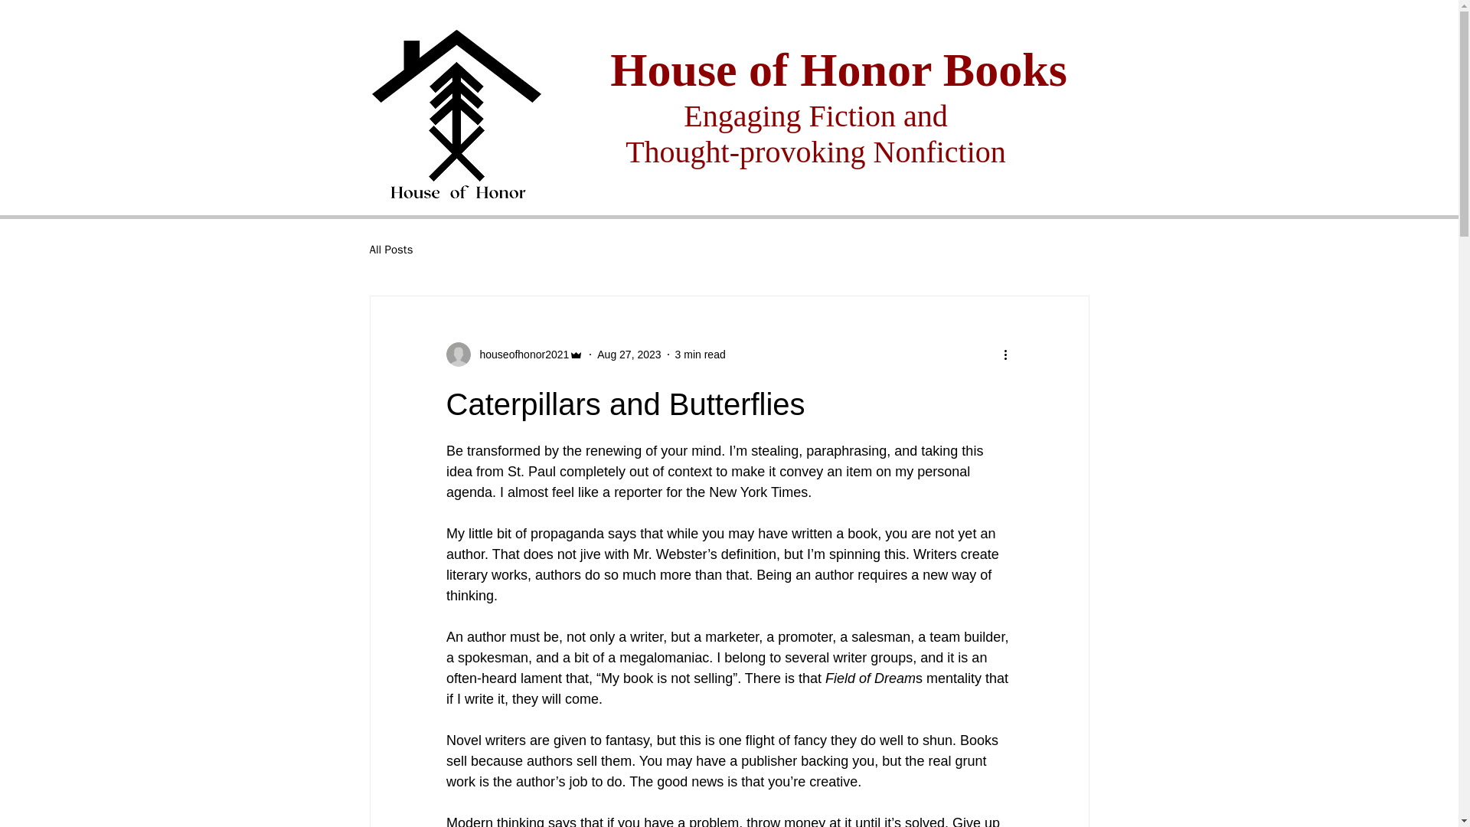 Image resolution: width=1470 pixels, height=827 pixels. What do you see at coordinates (390, 249) in the screenshot?
I see `All Posts` at bounding box center [390, 249].